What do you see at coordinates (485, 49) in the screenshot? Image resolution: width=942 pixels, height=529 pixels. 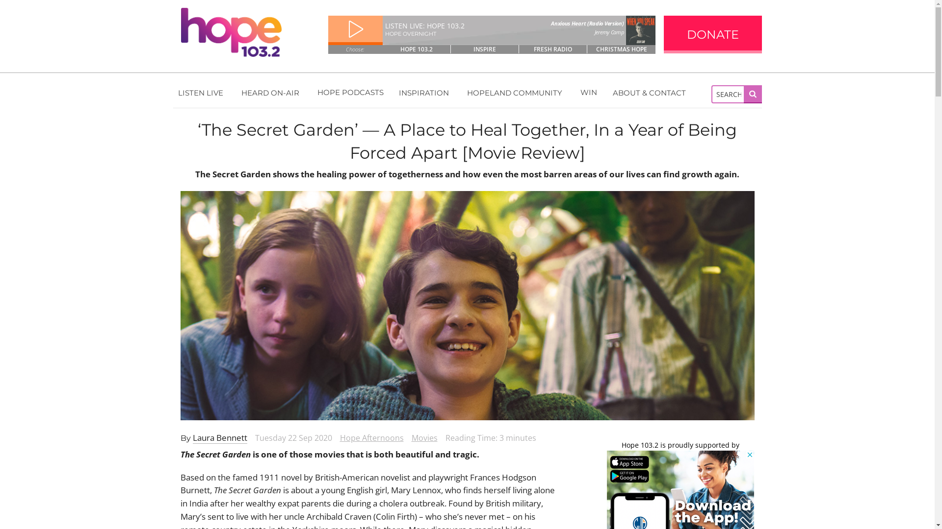 I see `INSPIRE` at bounding box center [485, 49].